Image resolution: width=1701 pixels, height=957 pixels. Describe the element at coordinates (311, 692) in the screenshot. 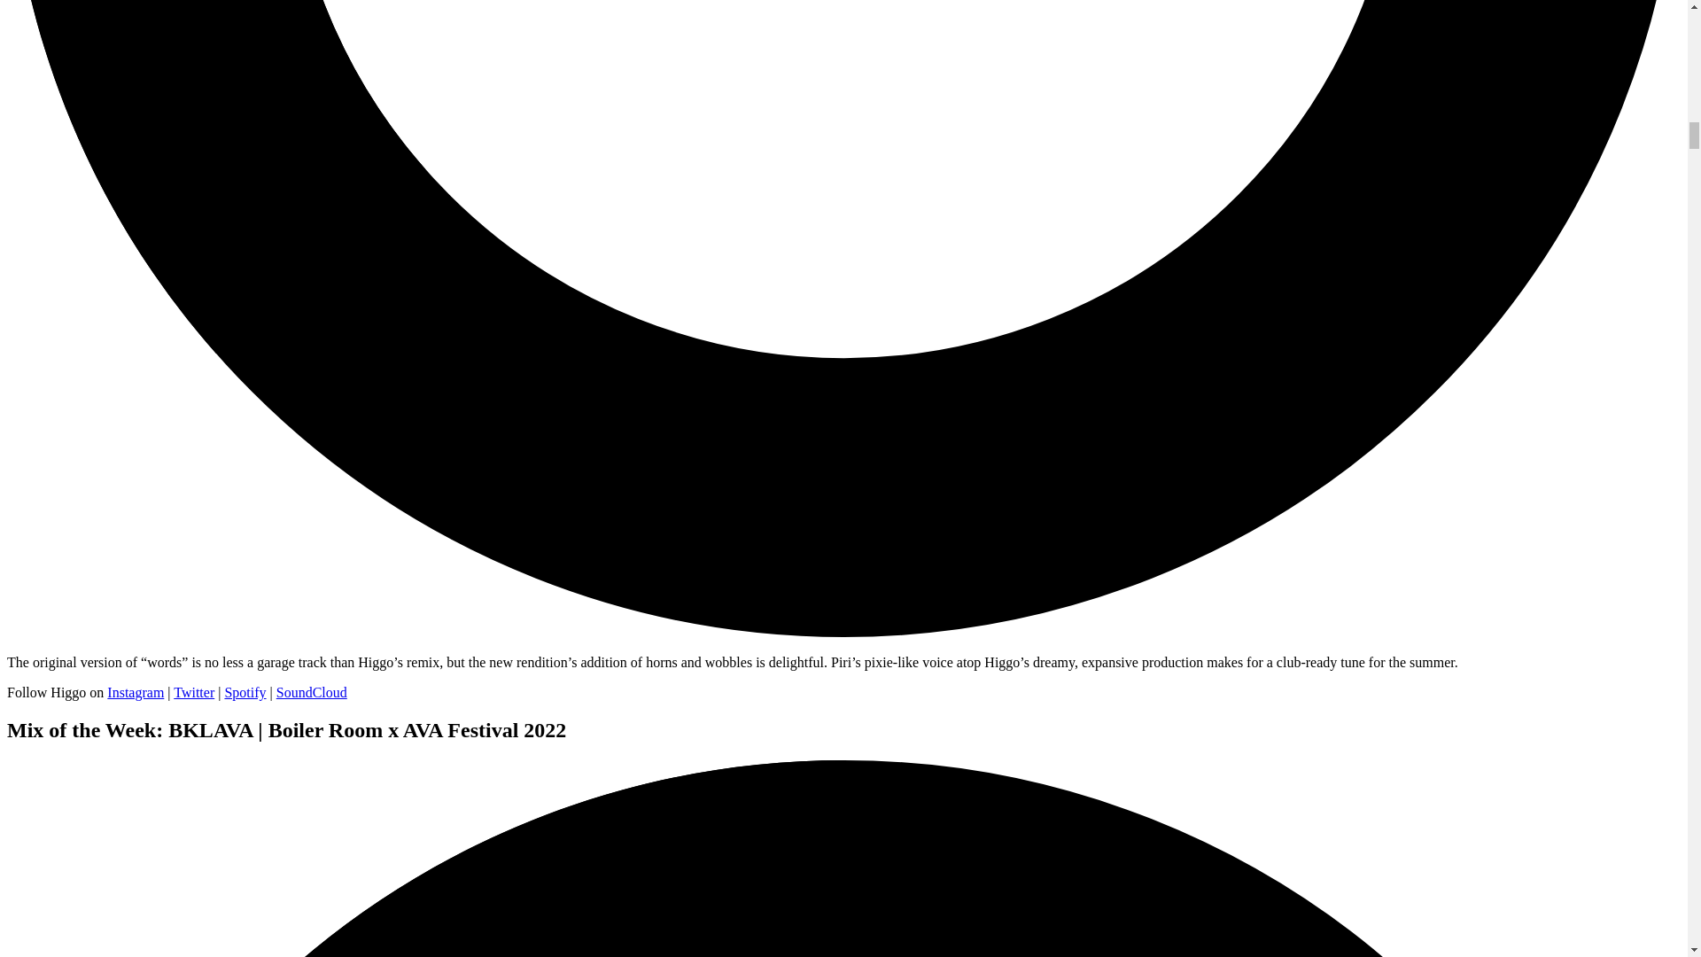

I see `SoundCloud` at that location.